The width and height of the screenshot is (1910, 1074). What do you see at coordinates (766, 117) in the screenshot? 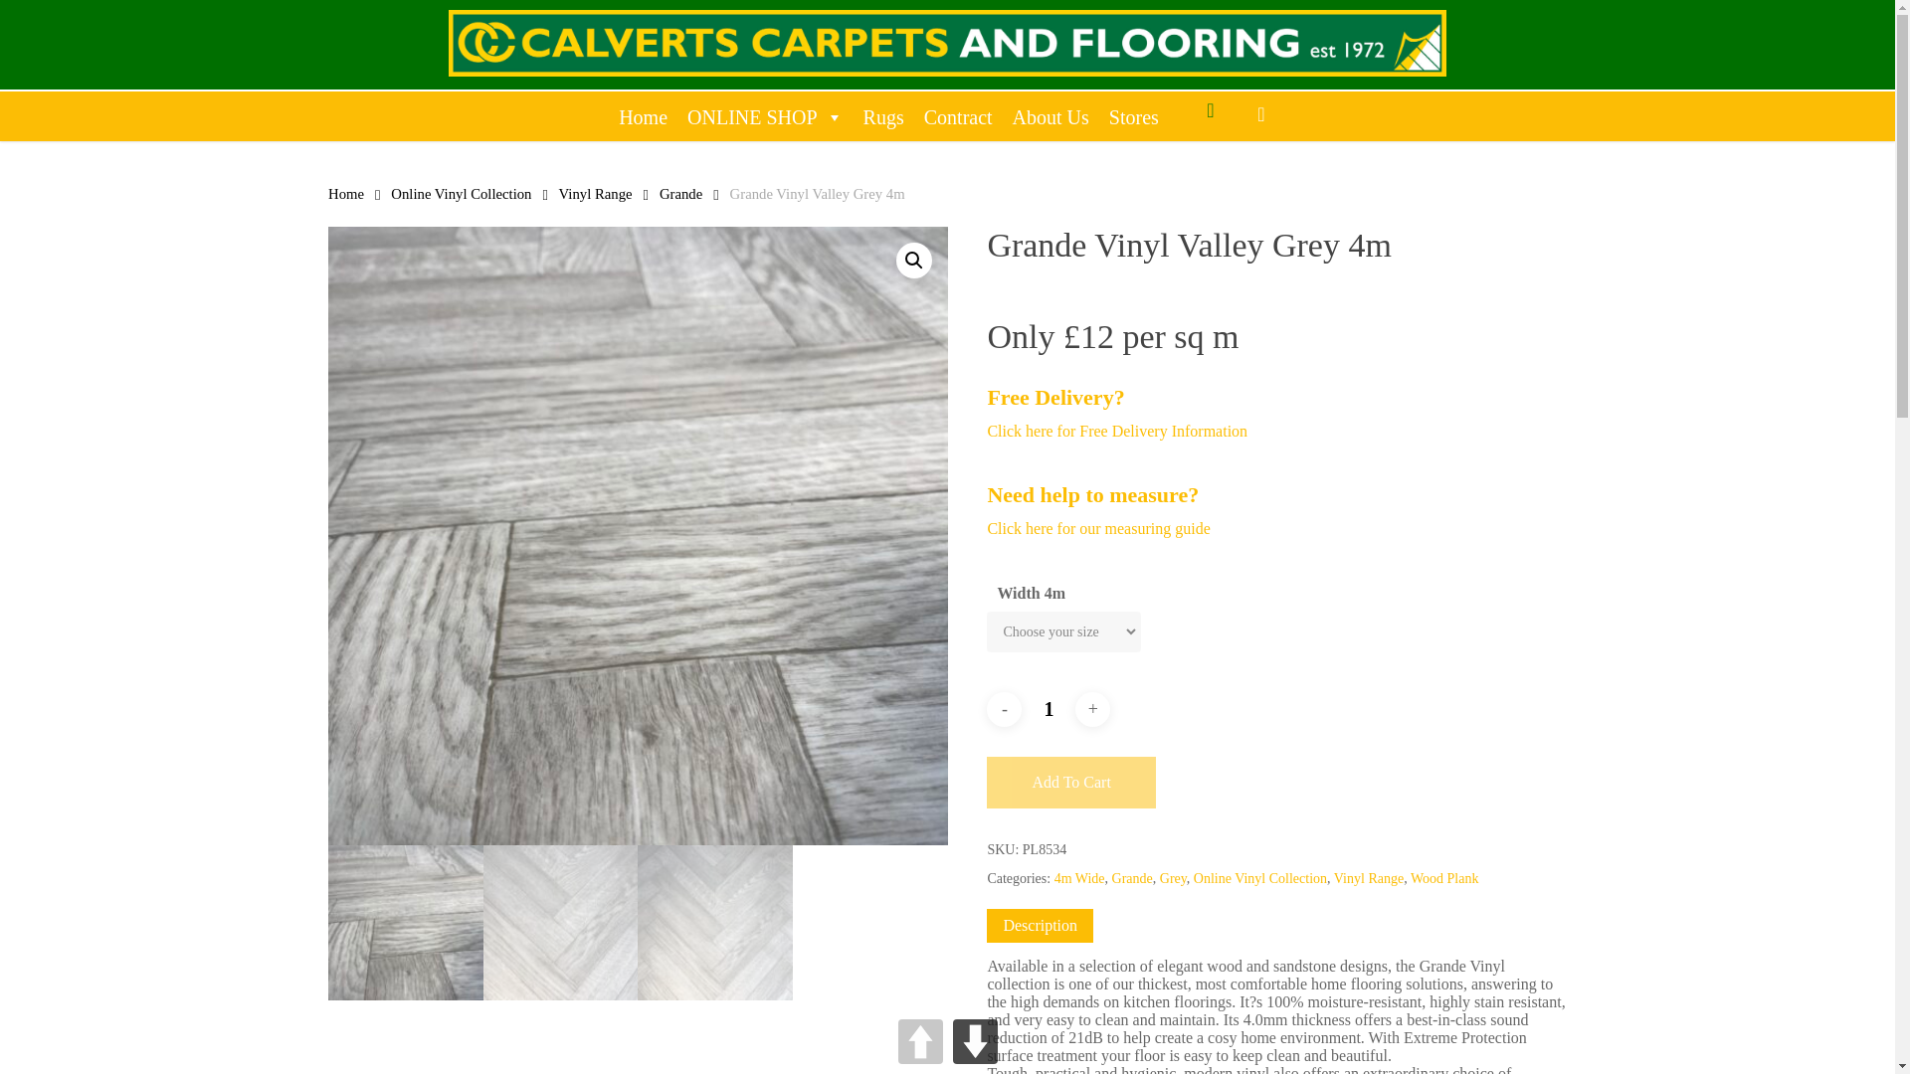
I see `ONLINE SHOP` at bounding box center [766, 117].